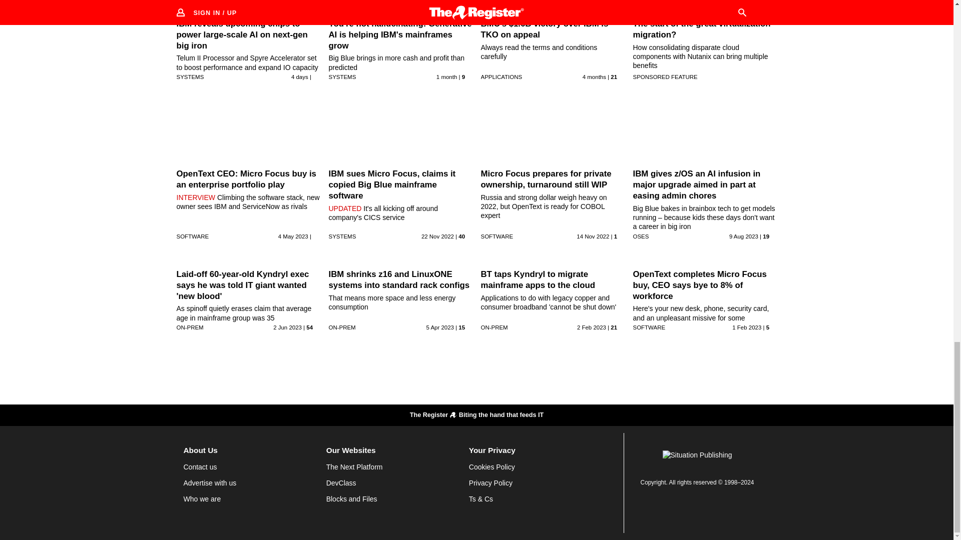  I want to click on 4 May 2023 8:58, so click(293, 236).